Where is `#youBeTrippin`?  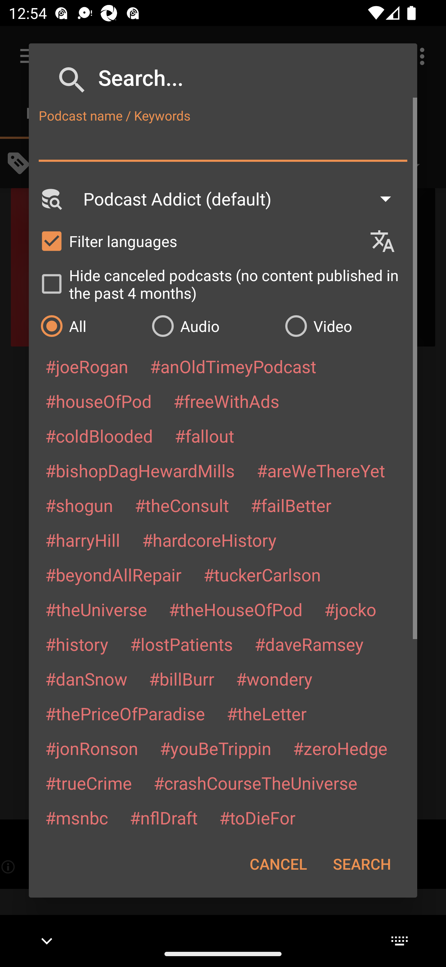 #youBeTrippin is located at coordinates (215, 748).